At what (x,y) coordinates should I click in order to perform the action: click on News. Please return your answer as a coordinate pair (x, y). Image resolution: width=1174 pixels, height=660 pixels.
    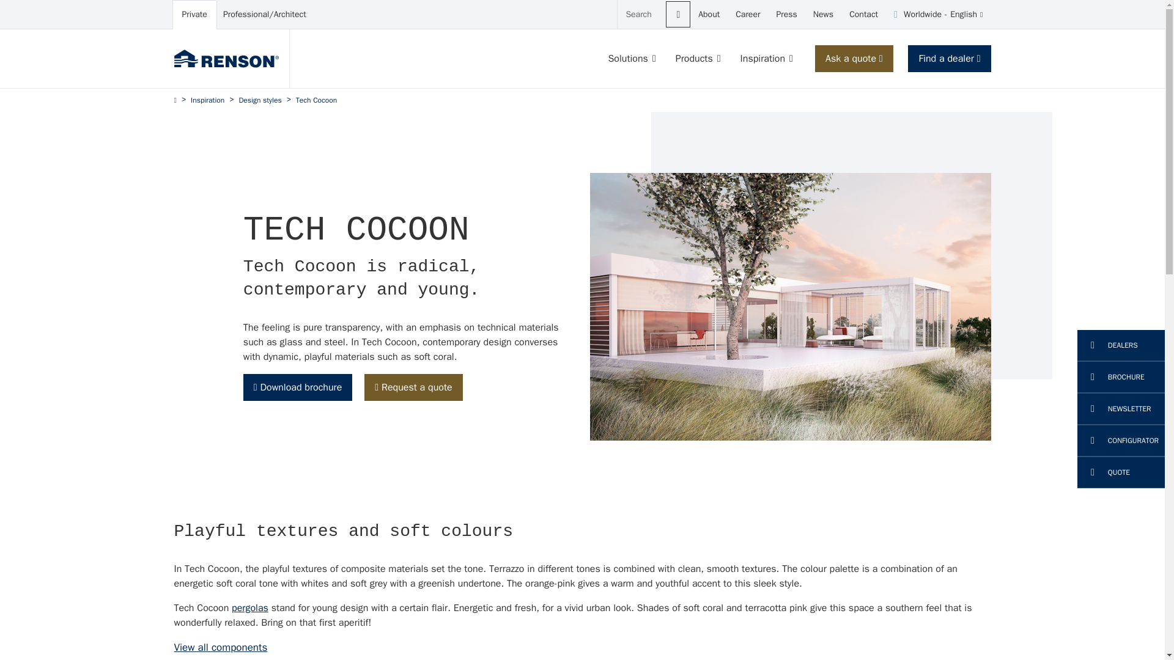
    Looking at the image, I should click on (747, 15).